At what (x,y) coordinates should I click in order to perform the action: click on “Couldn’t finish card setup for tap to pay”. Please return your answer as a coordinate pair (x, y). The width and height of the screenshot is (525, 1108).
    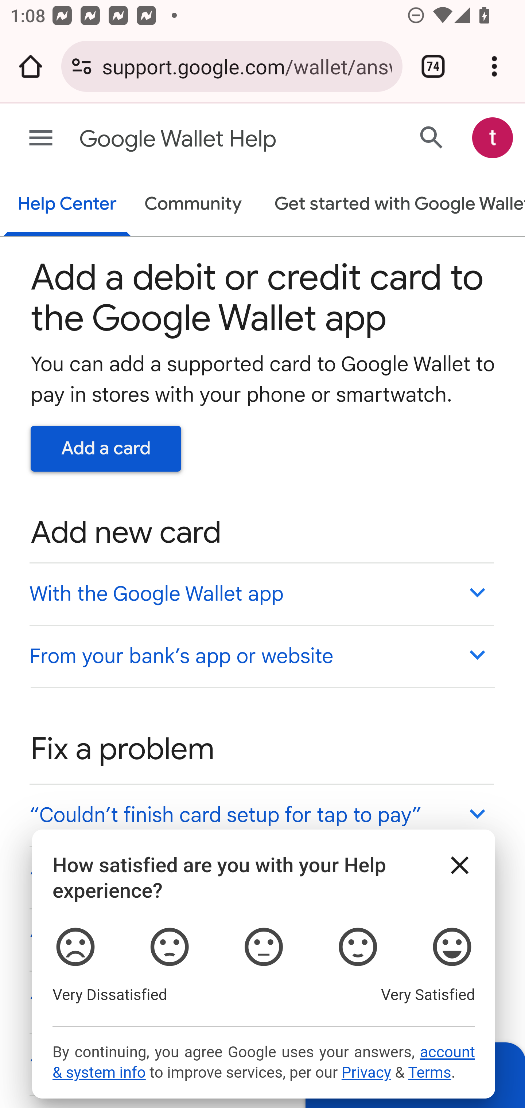
    Looking at the image, I should click on (261, 815).